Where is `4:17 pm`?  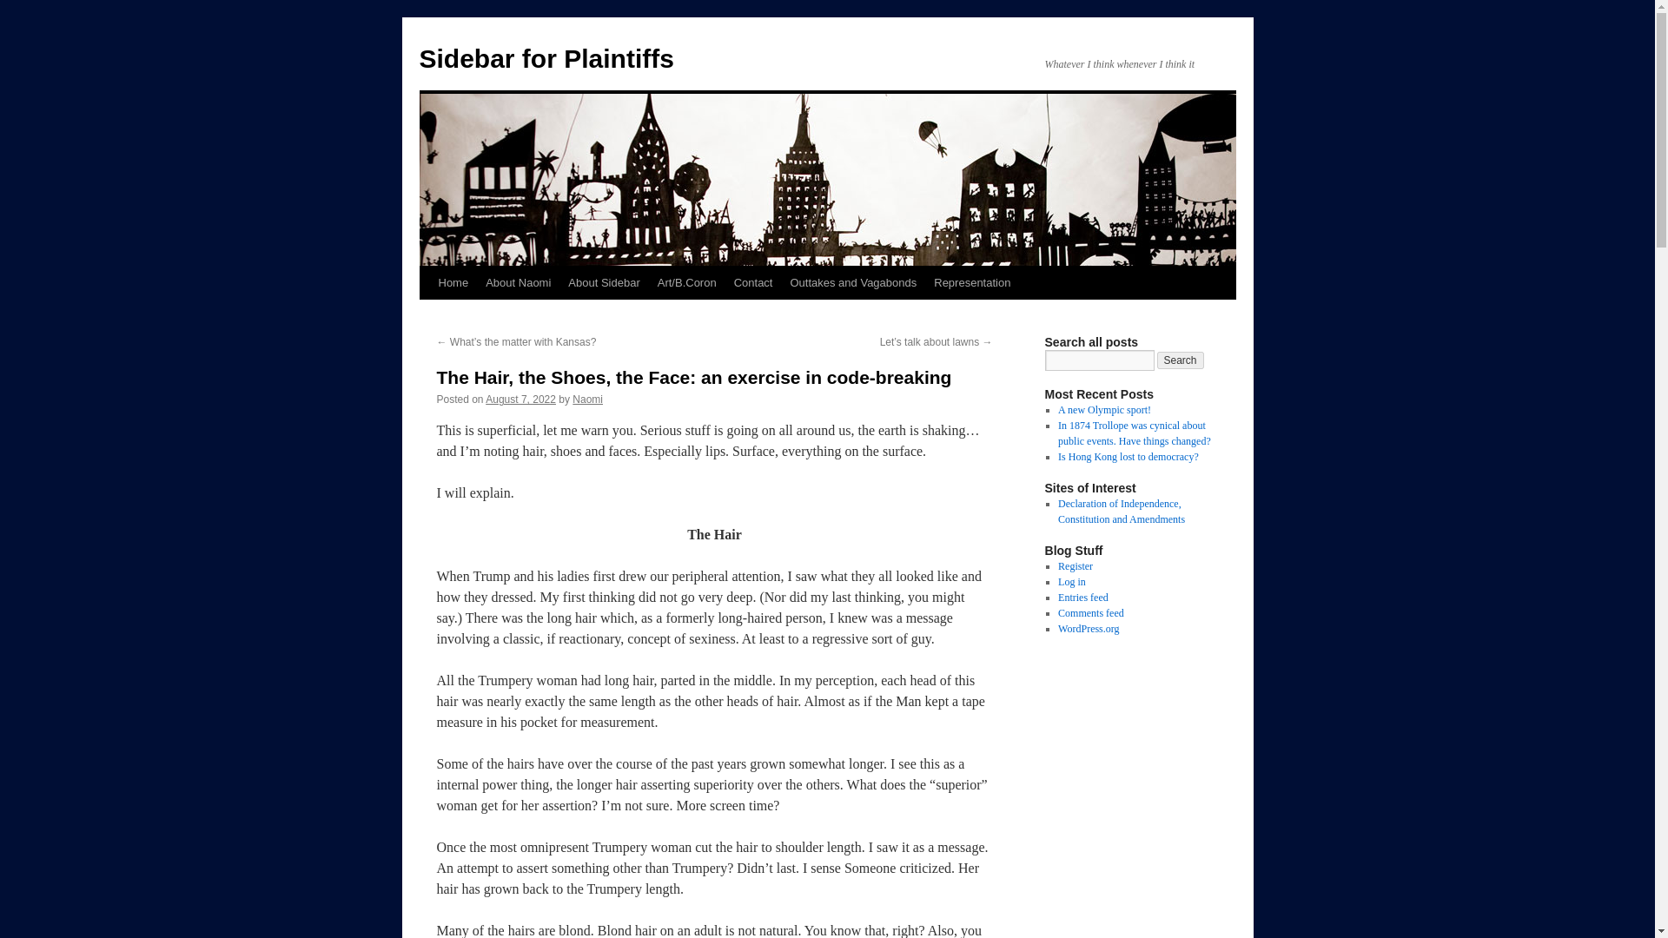
4:17 pm is located at coordinates (520, 399).